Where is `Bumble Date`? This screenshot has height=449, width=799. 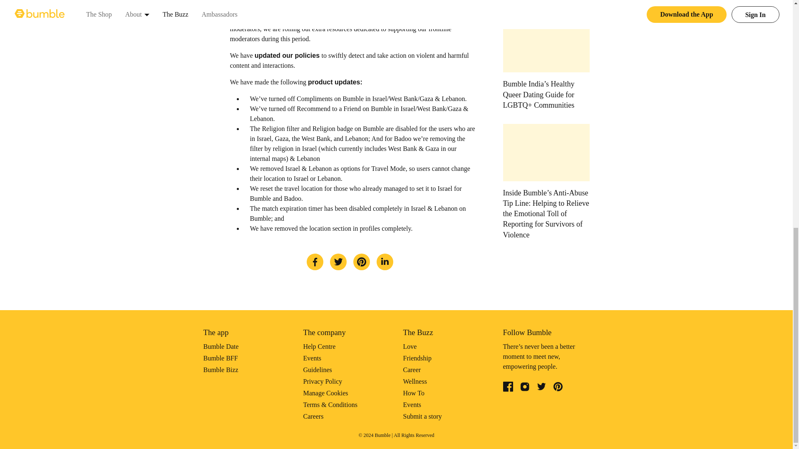 Bumble Date is located at coordinates (221, 347).